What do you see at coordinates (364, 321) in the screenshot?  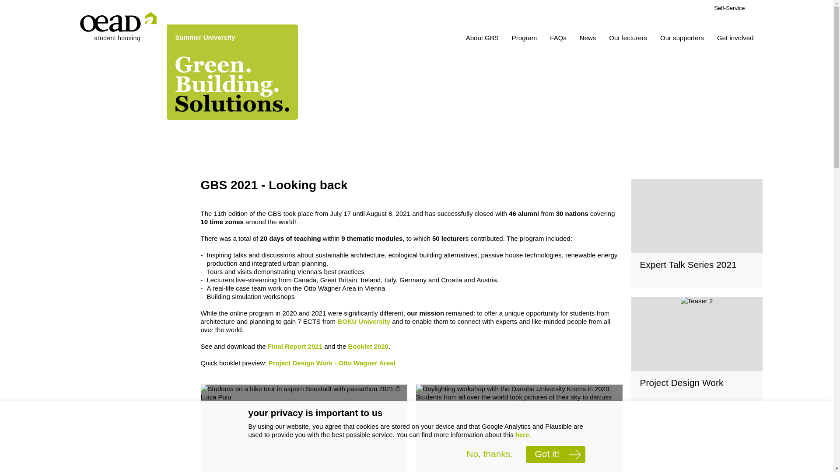 I see `BOKU University` at bounding box center [364, 321].